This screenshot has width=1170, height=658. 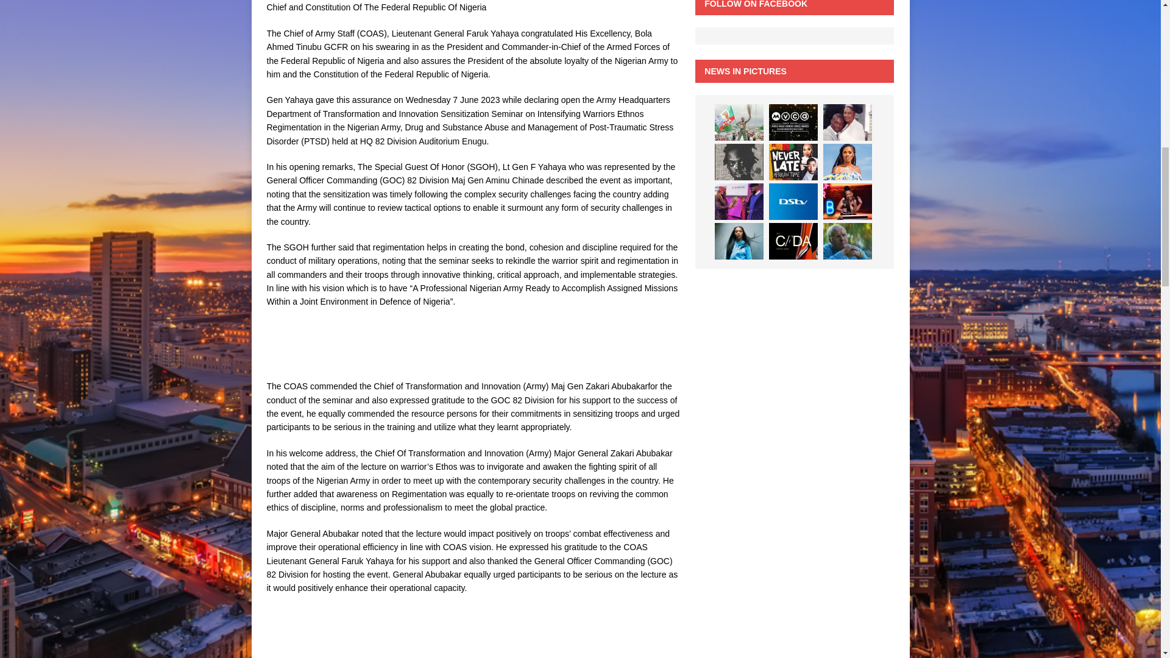 I want to click on Advertisement, so click(x=327, y=348).